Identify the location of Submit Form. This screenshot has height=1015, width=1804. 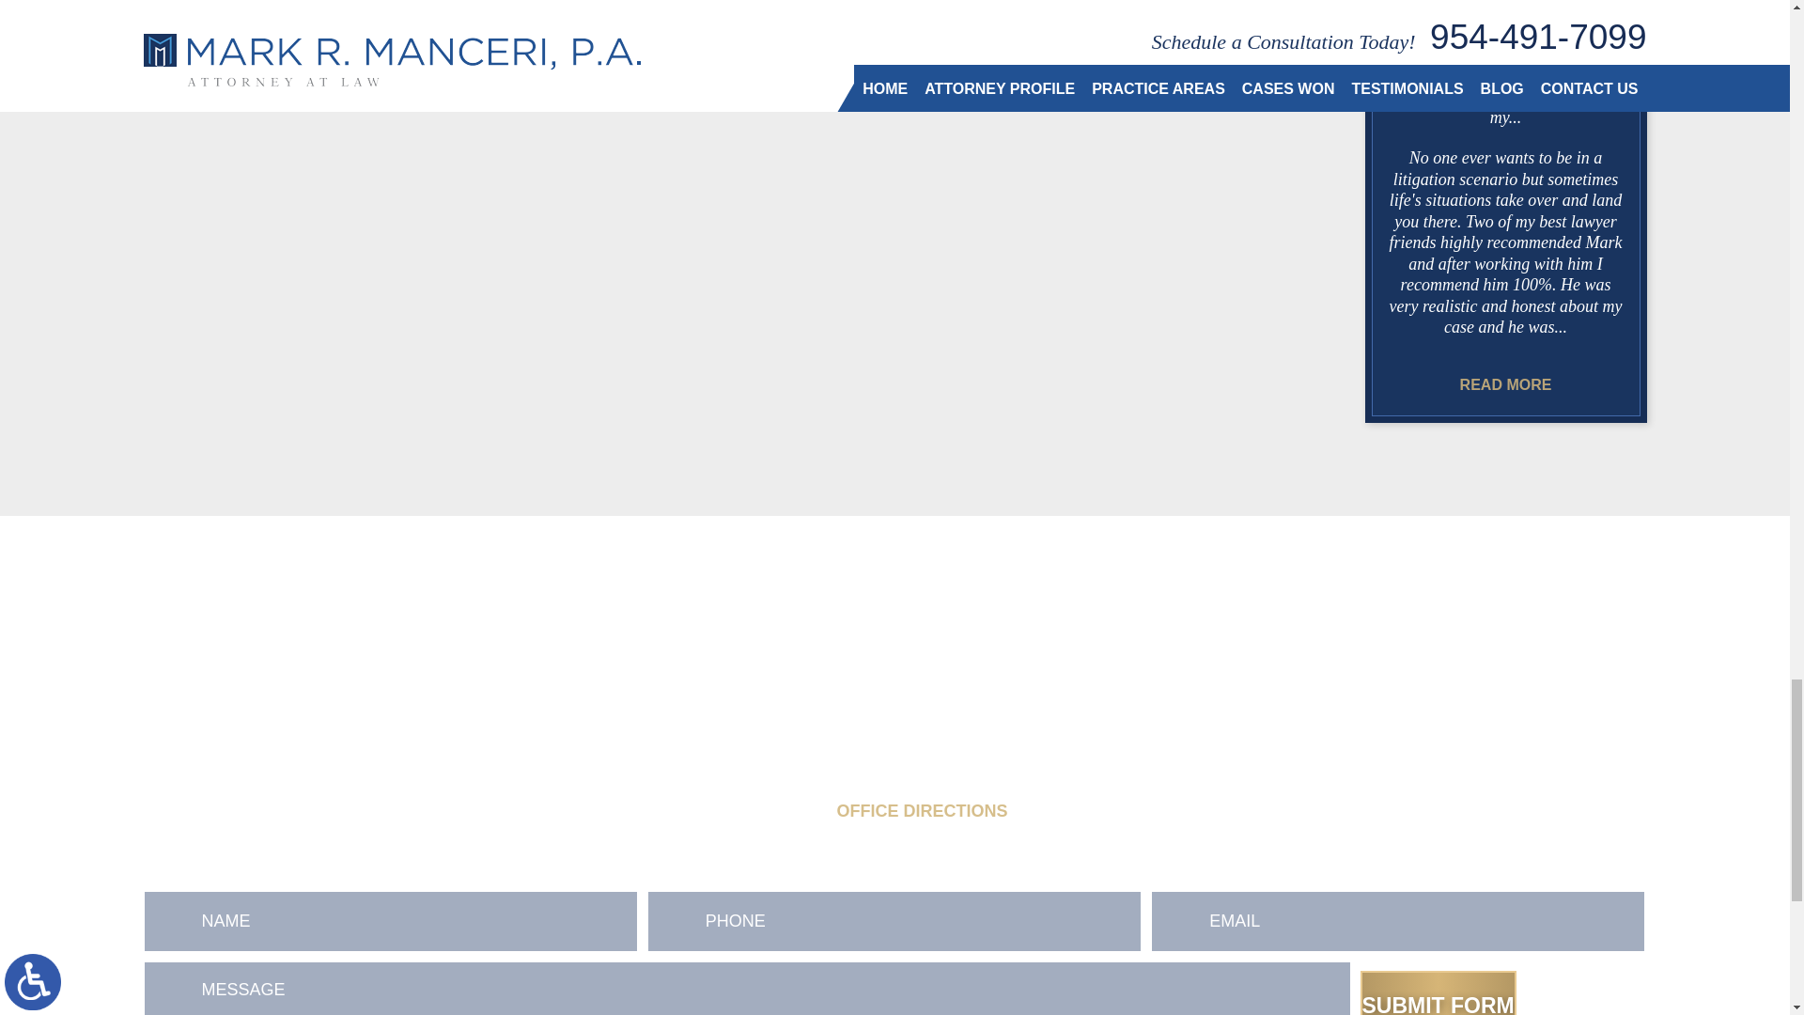
(1438, 992).